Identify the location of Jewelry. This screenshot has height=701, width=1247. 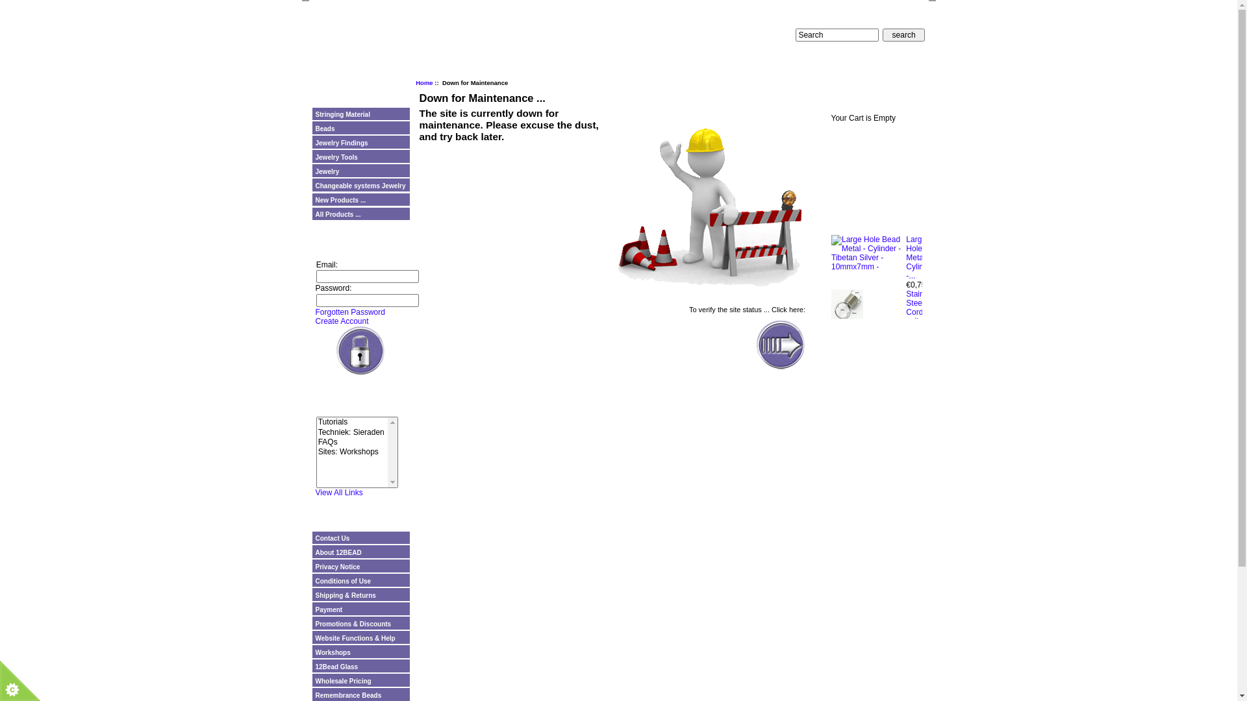
(360, 171).